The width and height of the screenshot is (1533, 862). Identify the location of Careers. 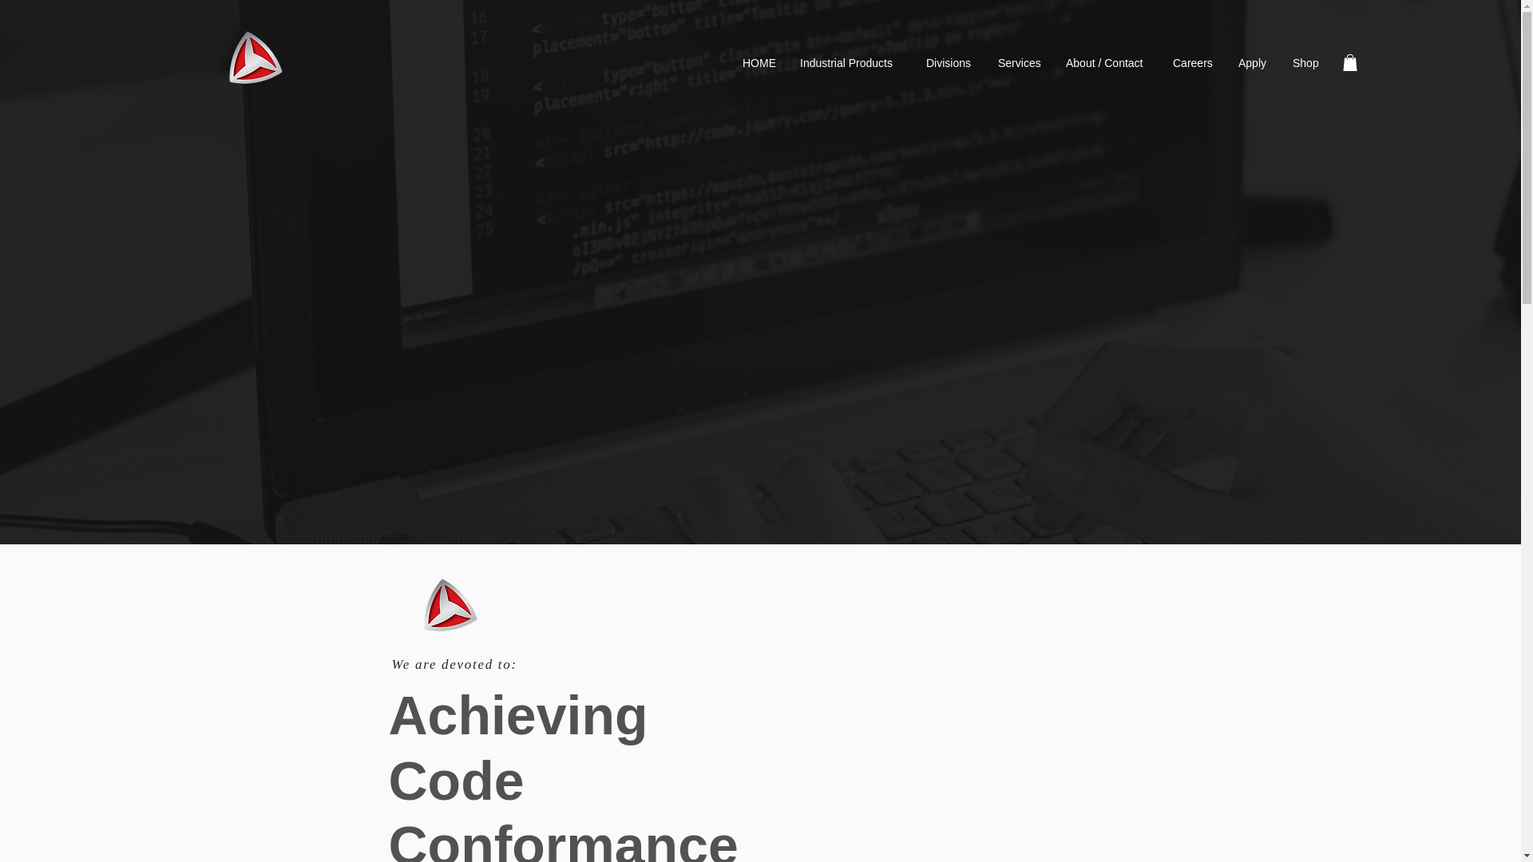
(1193, 62).